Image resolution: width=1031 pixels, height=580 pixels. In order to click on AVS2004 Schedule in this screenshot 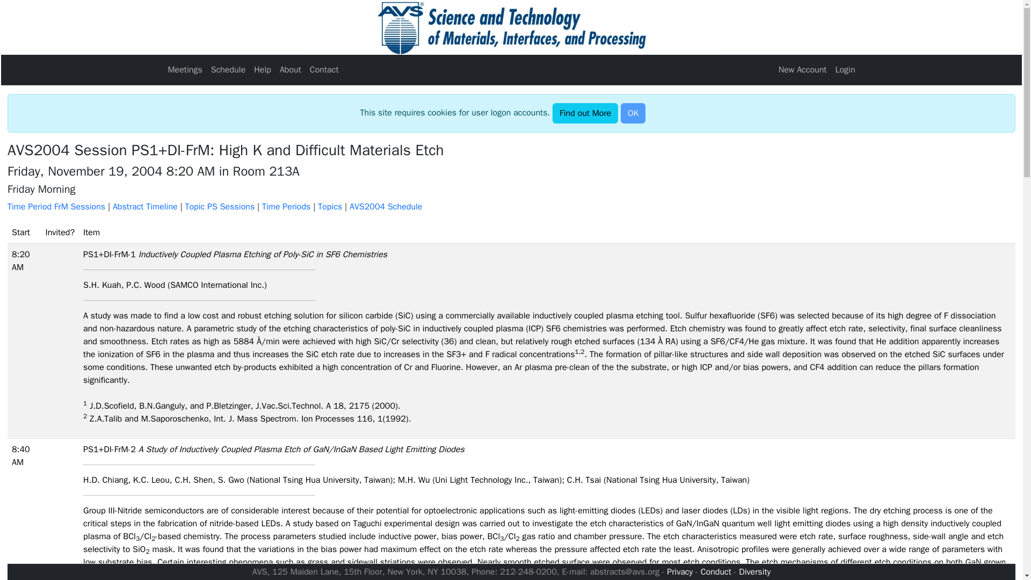, I will do `click(386, 206)`.